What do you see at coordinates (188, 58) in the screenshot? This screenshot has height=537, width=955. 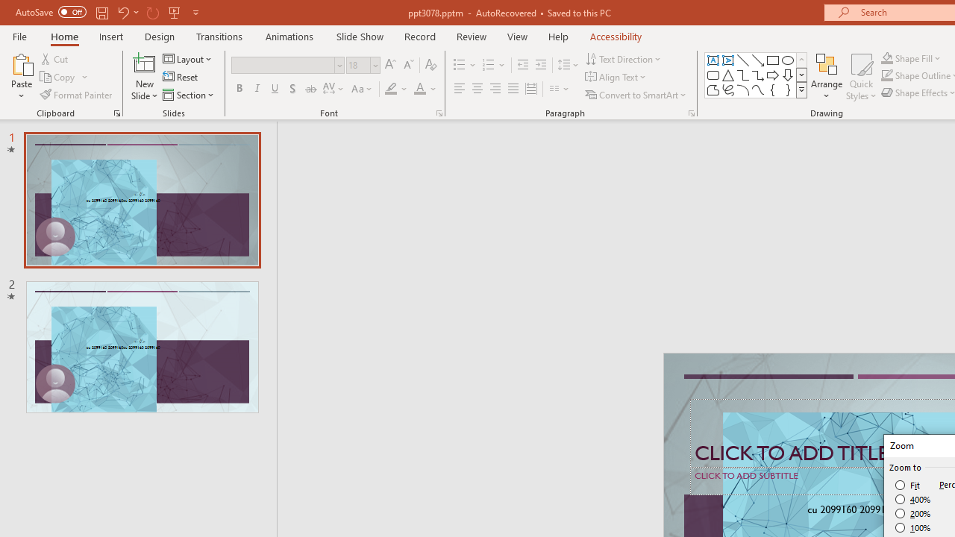 I see `Layout` at bounding box center [188, 58].